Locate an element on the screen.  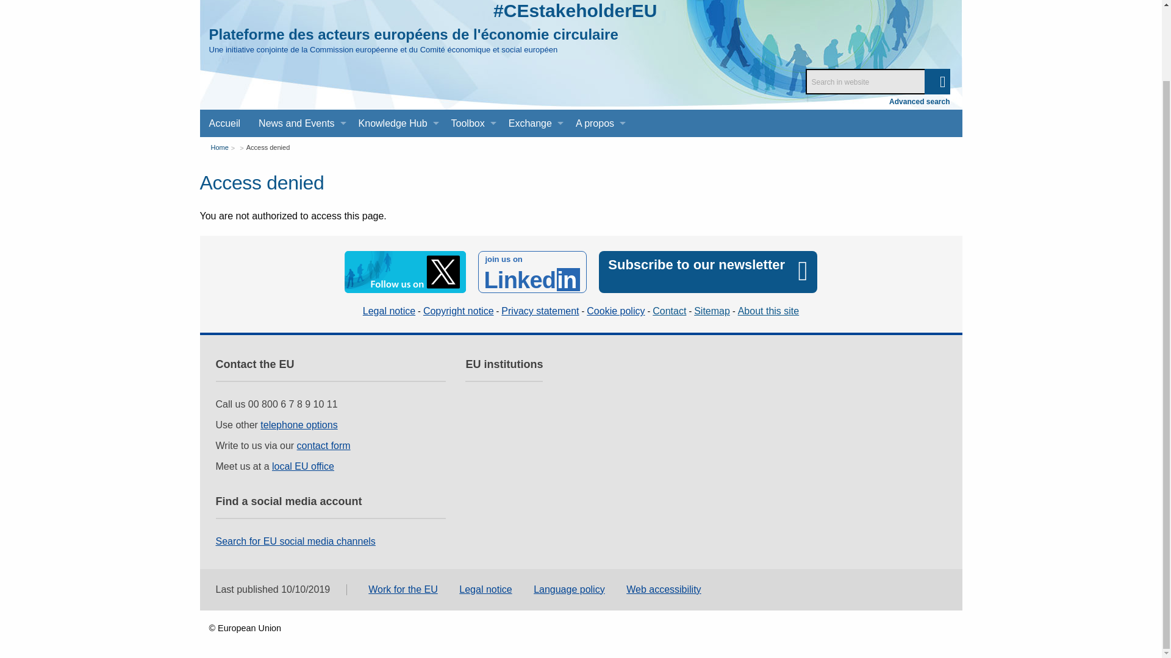
Advanced search is located at coordinates (919, 101).